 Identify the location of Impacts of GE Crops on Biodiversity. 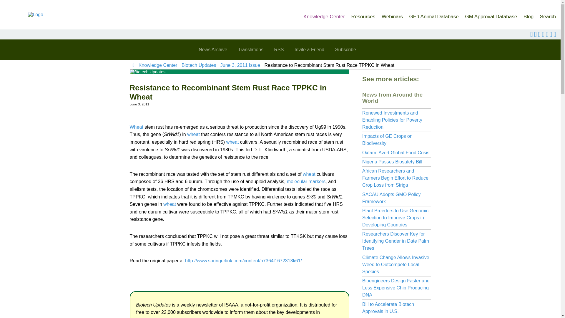
(387, 140).